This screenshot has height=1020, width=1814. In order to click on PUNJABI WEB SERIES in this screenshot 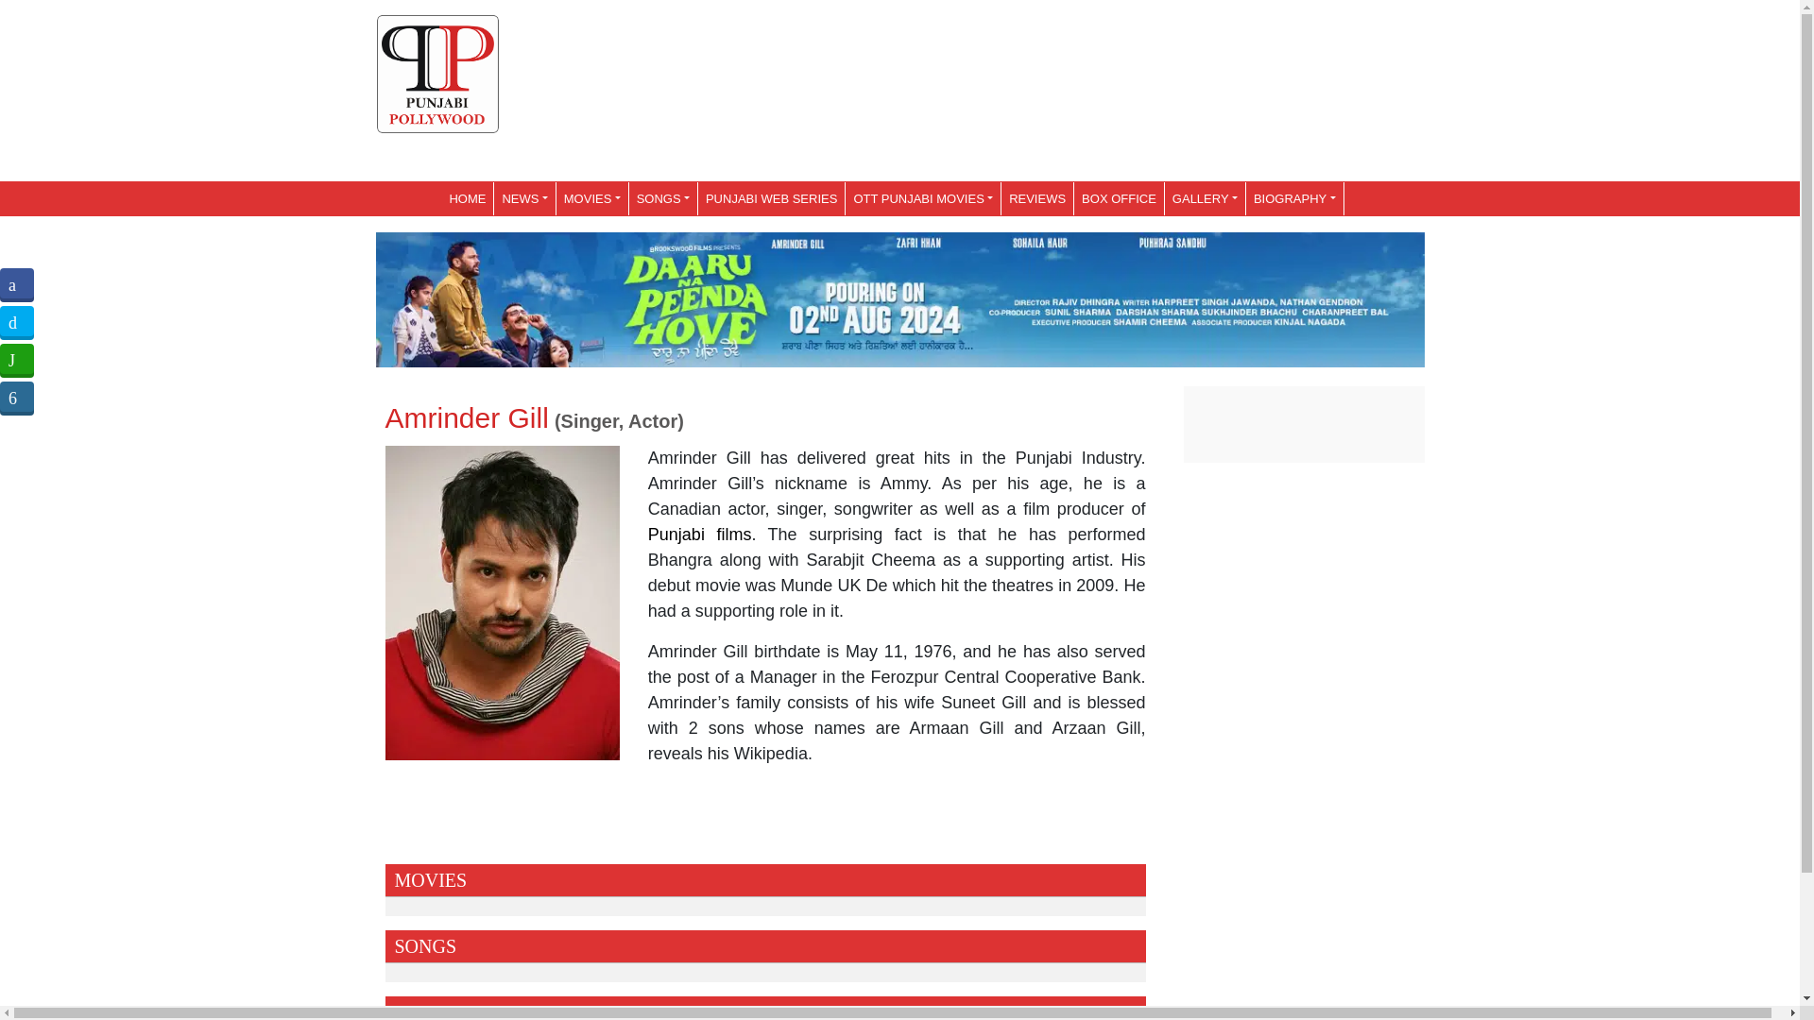, I will do `click(771, 198)`.